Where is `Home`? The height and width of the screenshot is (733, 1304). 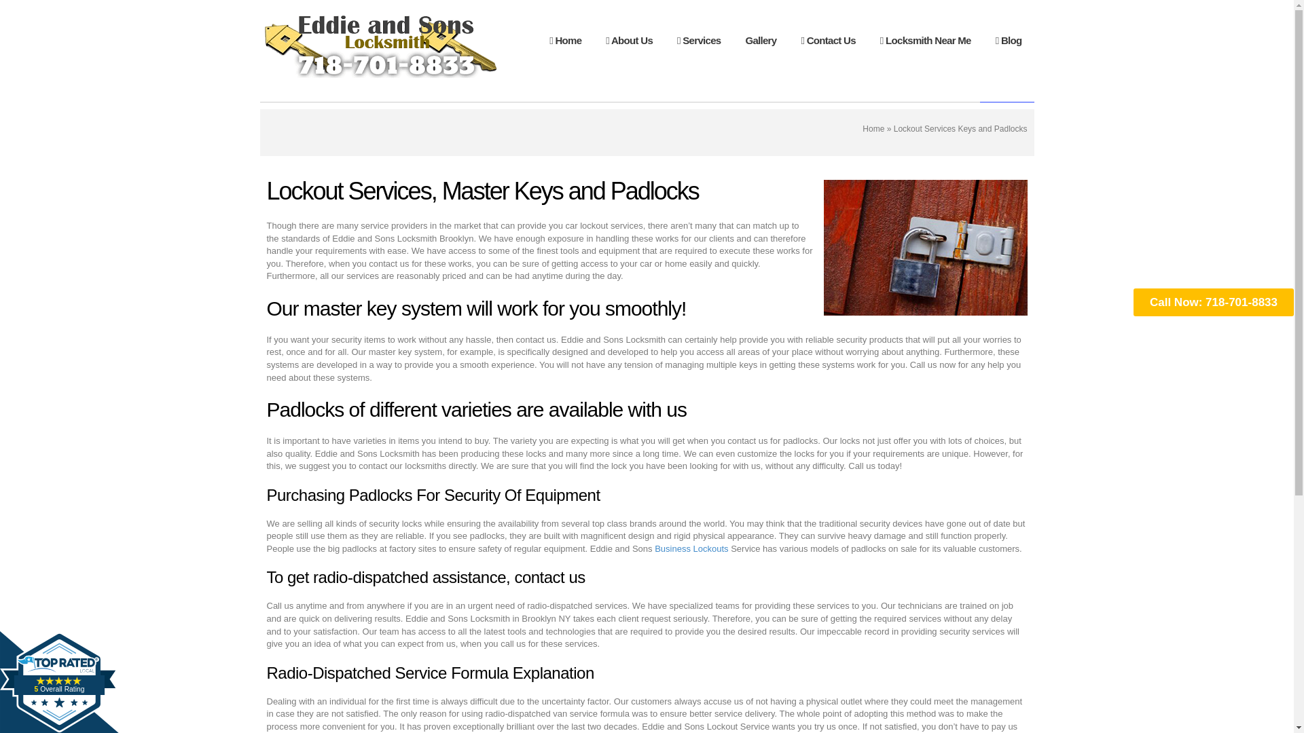 Home is located at coordinates (59, 681).